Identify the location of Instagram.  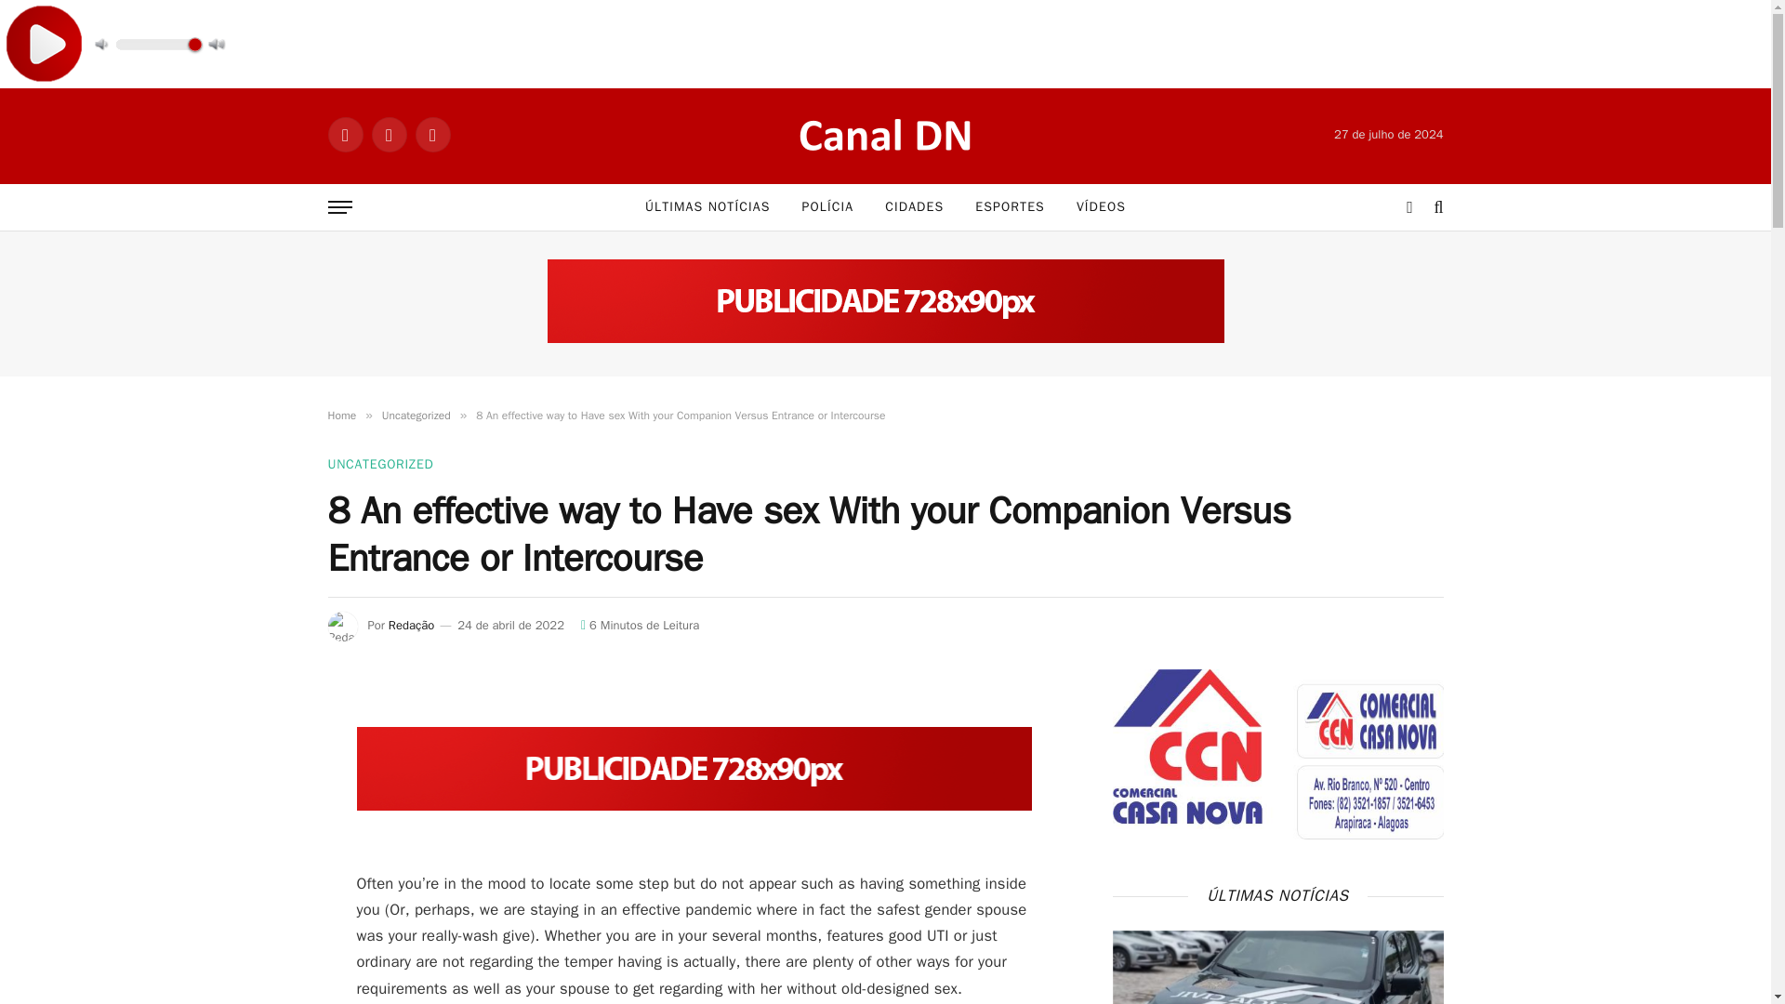
(344, 135).